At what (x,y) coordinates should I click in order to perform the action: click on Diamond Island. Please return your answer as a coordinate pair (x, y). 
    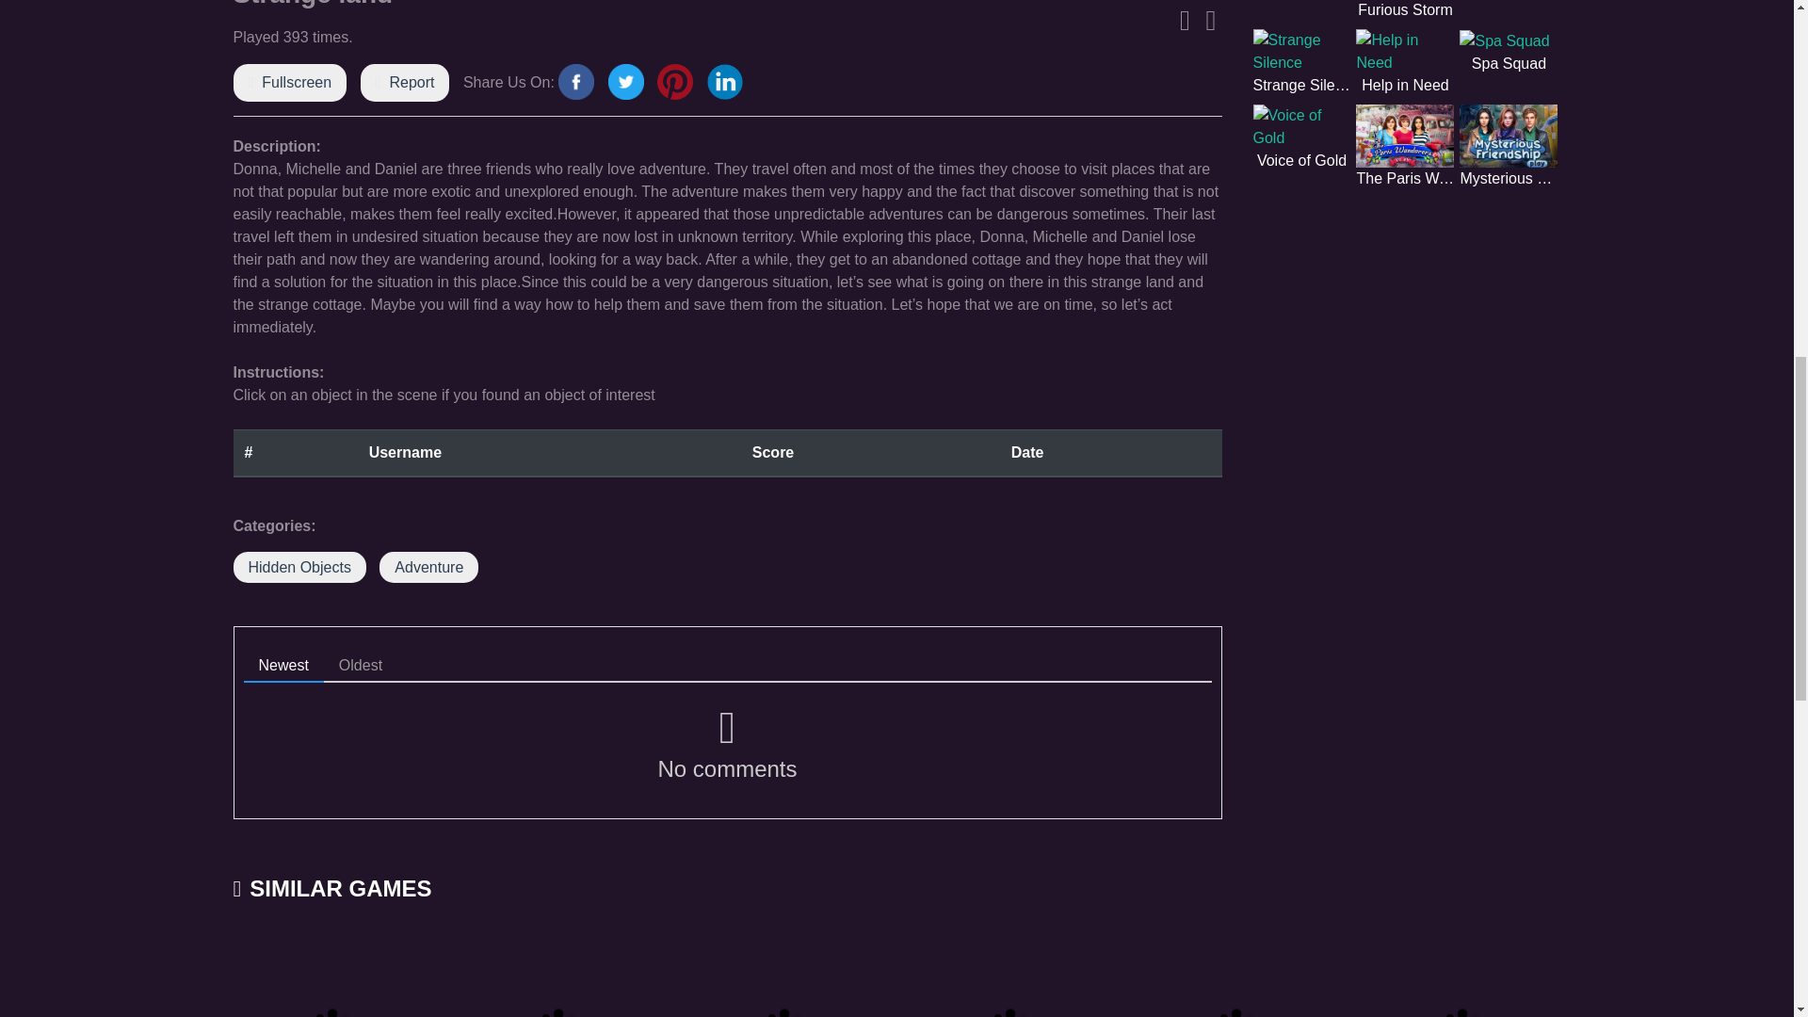
    Looking at the image, I should click on (783, 974).